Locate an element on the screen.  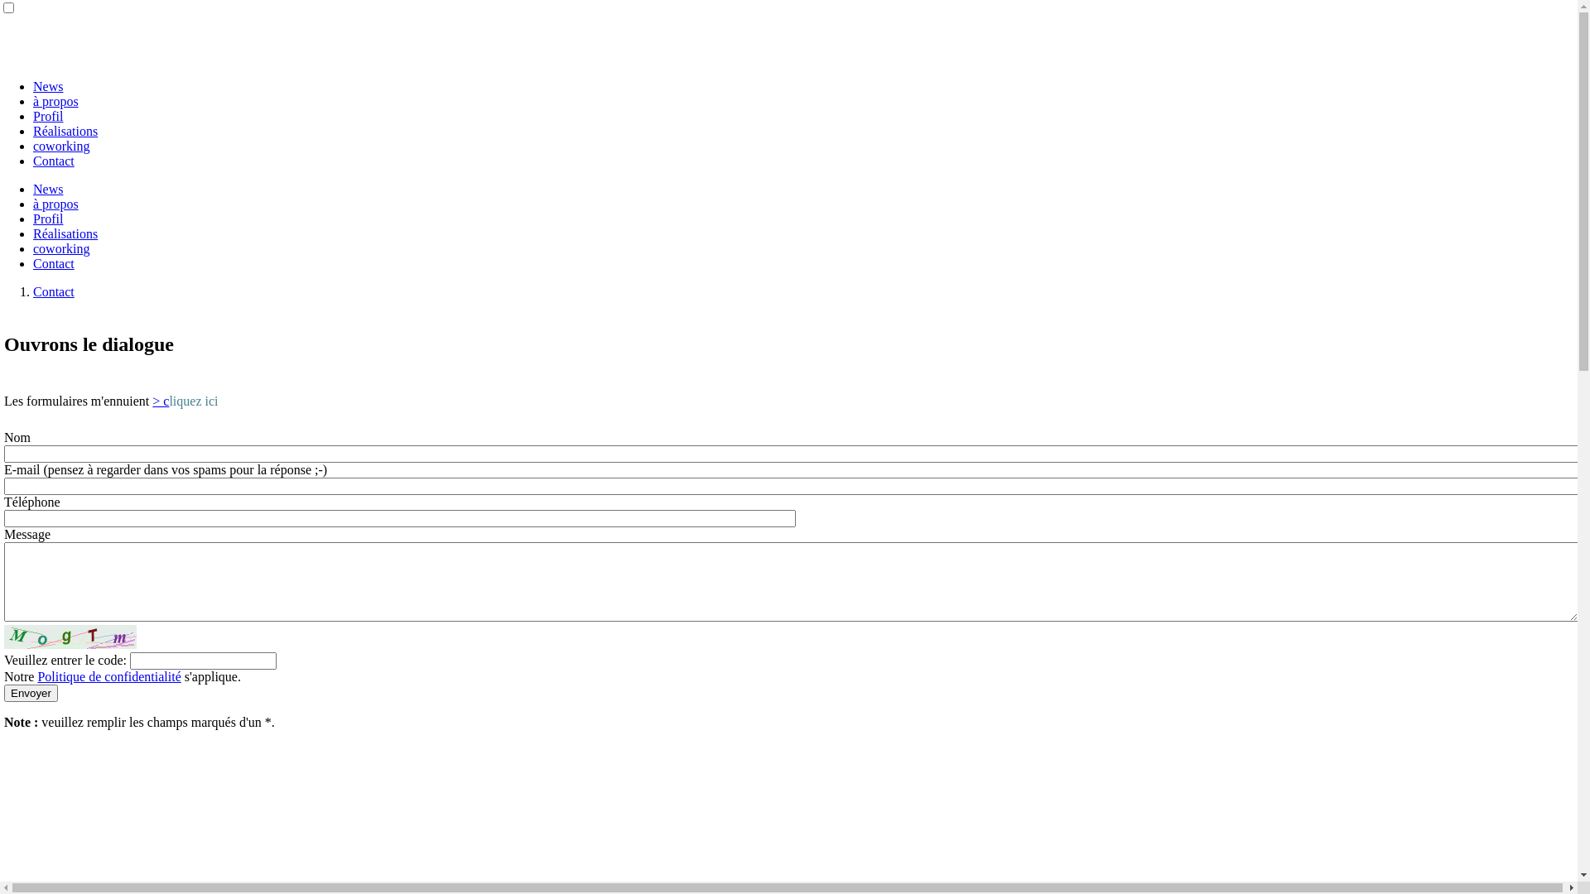
Contact is located at coordinates (54, 263).